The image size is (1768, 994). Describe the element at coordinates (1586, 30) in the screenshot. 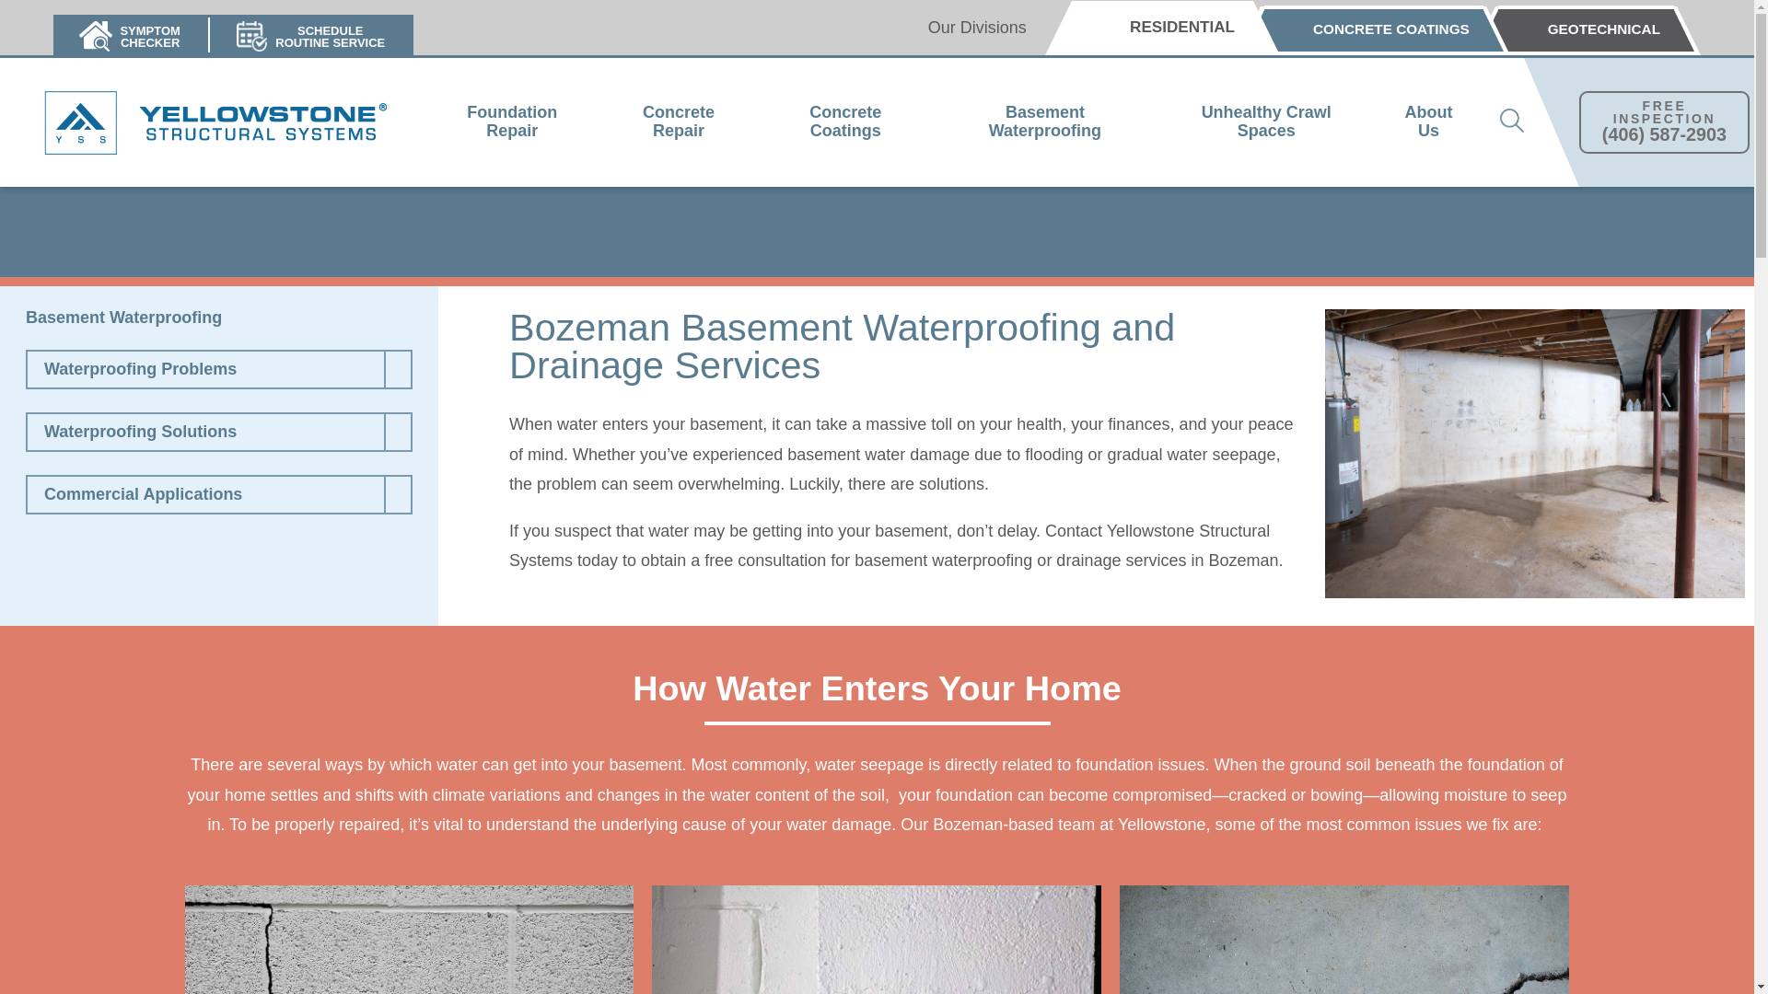

I see `RESIDENTIAL` at that location.